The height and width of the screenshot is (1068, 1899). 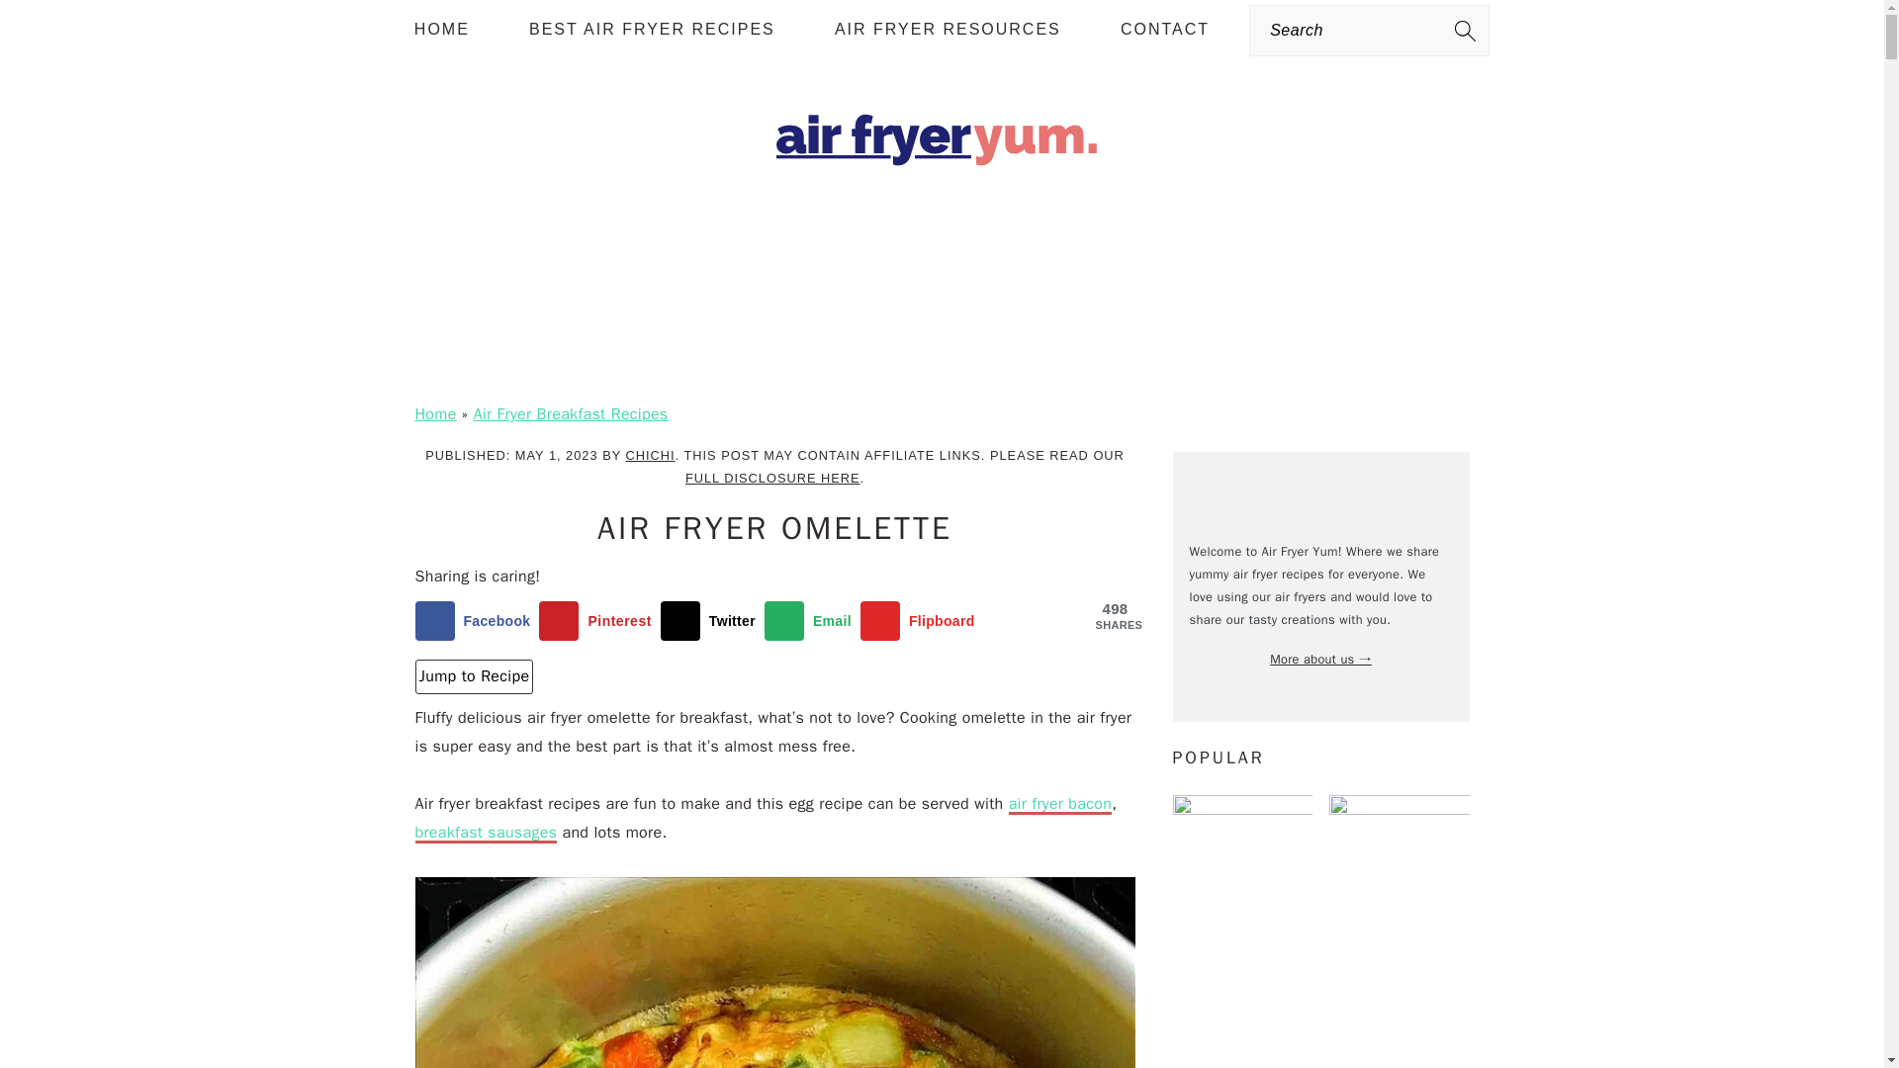 What do you see at coordinates (942, 143) in the screenshot?
I see `Air Fryer Yum` at bounding box center [942, 143].